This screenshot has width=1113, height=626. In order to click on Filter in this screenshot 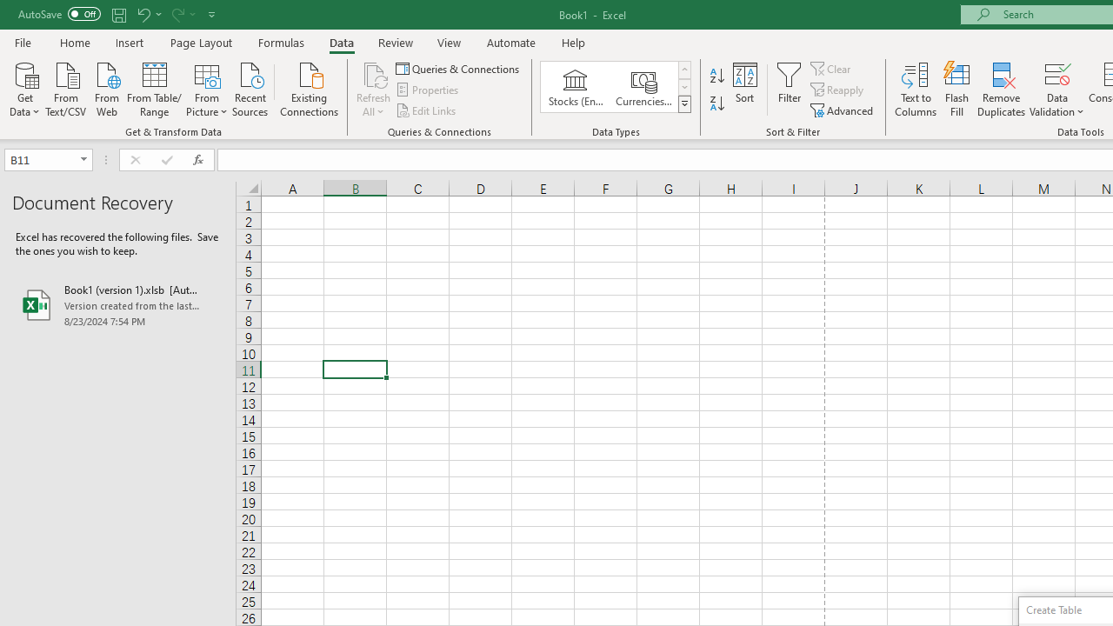, I will do `click(790, 89)`.